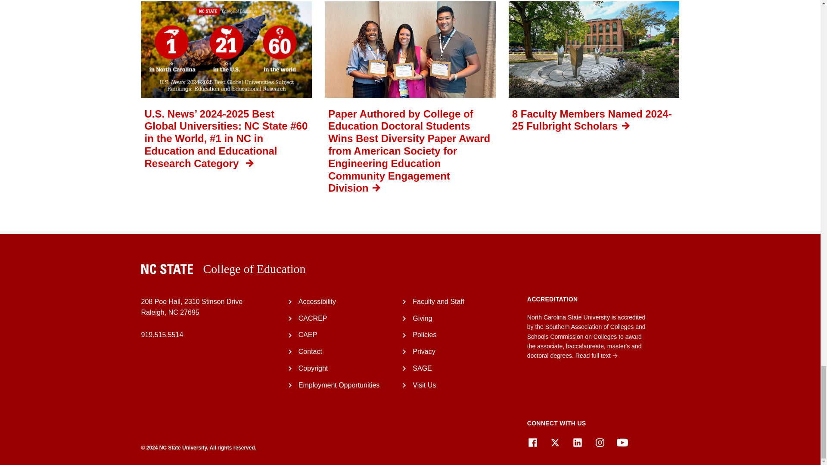  I want to click on X, so click(555, 443).